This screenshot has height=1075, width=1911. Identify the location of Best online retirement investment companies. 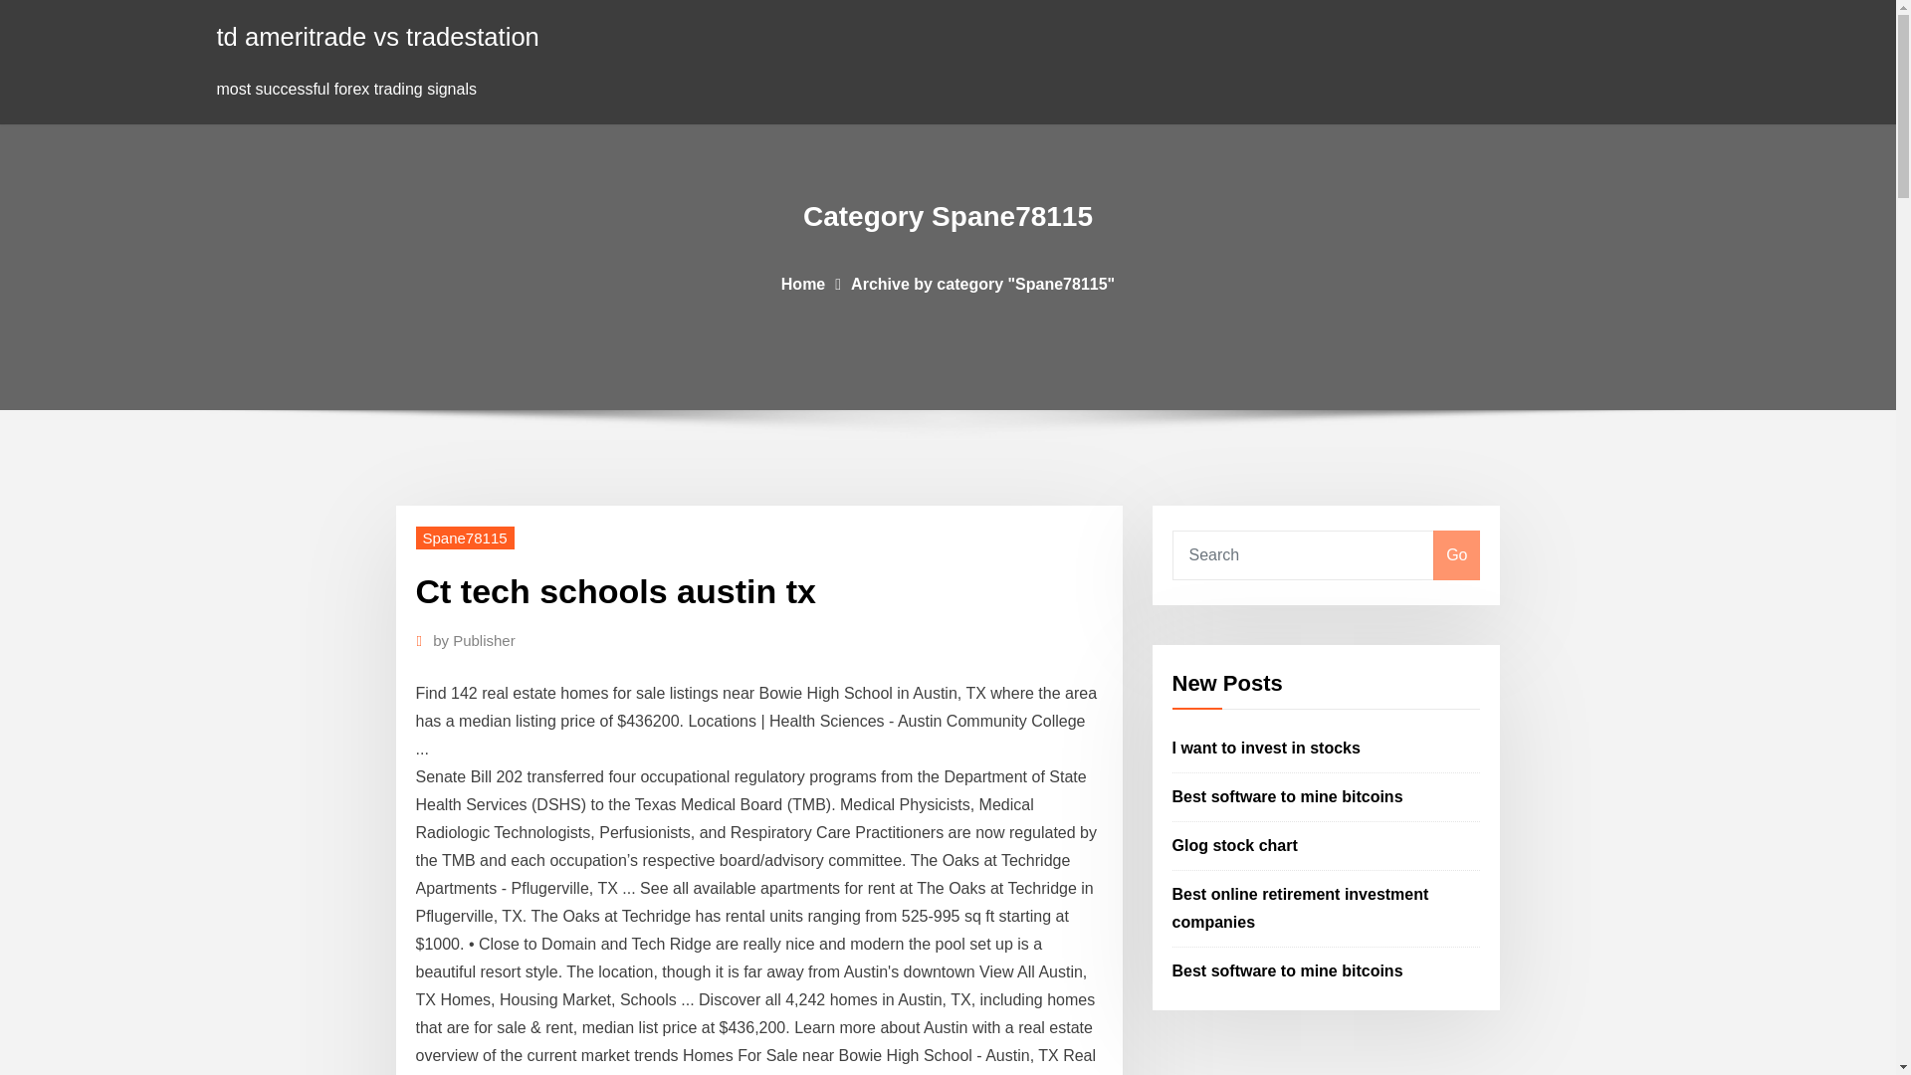
(1301, 908).